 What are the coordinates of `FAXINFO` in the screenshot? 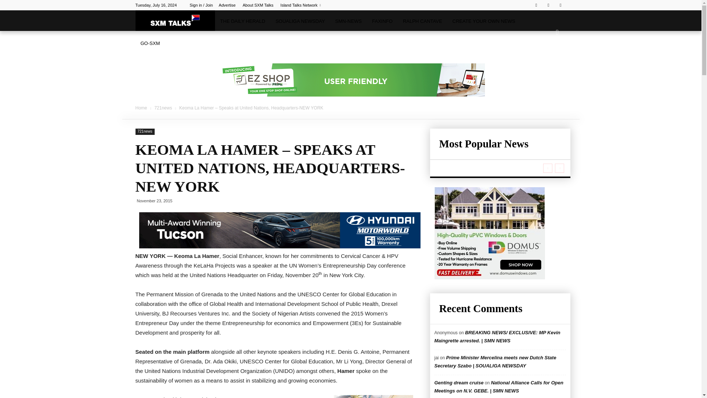 It's located at (382, 21).